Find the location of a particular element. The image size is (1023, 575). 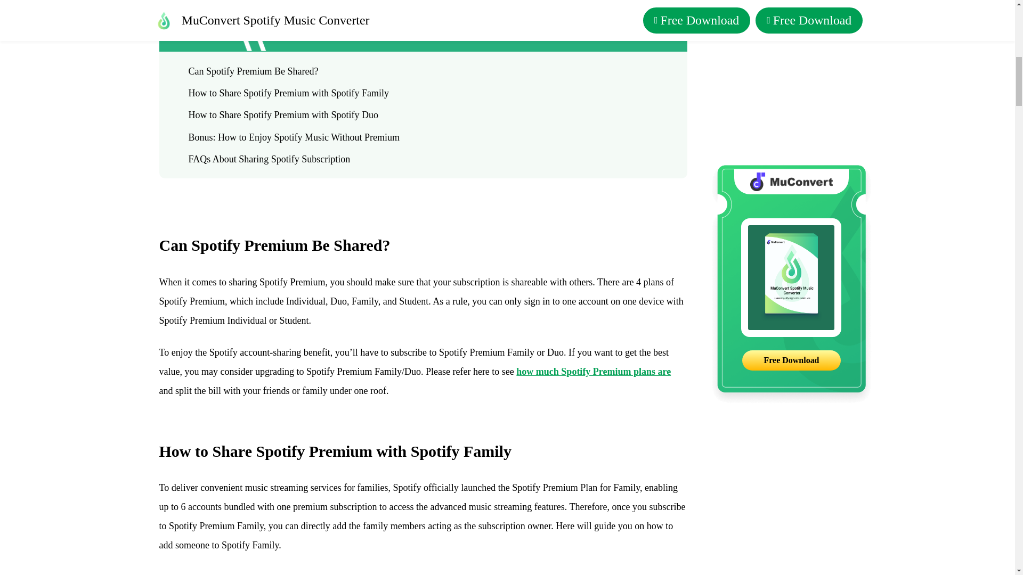

Can Spotify Premium Be Shared? is located at coordinates (420, 71).